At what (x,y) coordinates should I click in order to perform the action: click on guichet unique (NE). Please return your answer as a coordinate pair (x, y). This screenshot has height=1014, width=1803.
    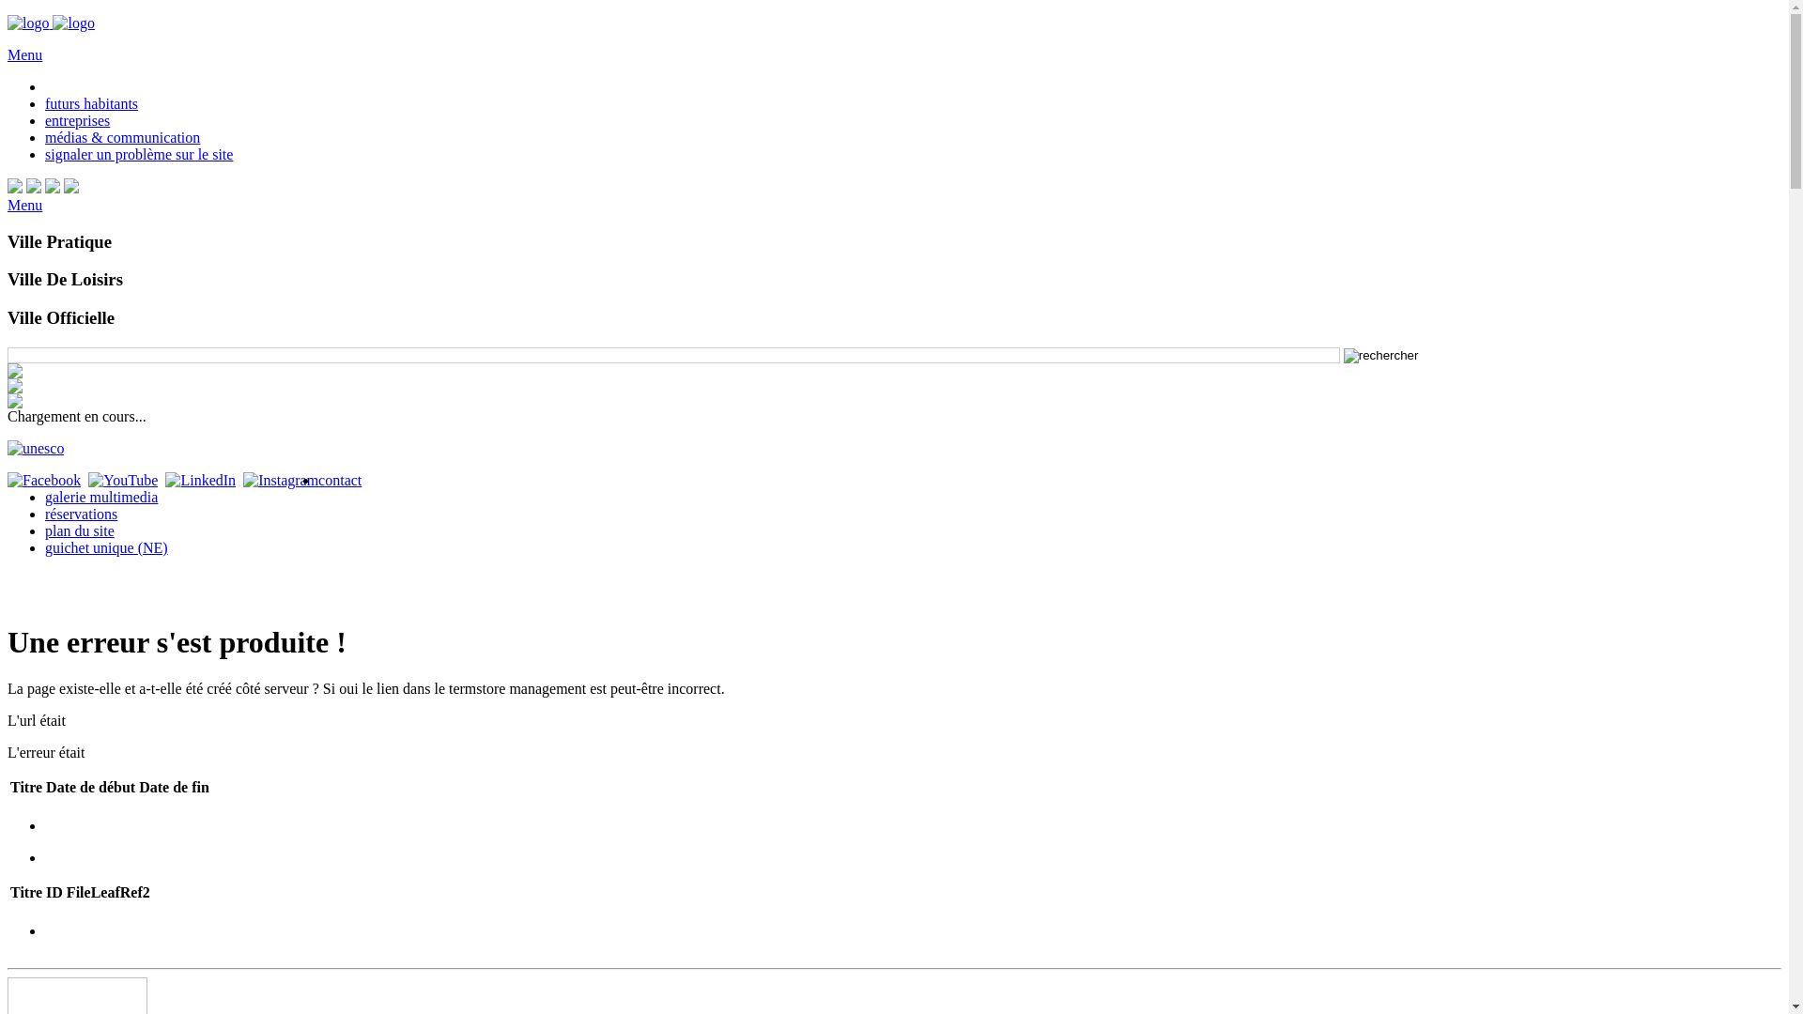
    Looking at the image, I should click on (107, 548).